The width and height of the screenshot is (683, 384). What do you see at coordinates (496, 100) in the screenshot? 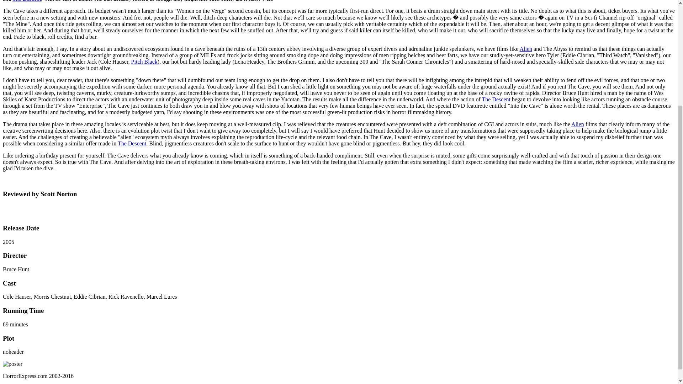
I see `The Descent` at bounding box center [496, 100].